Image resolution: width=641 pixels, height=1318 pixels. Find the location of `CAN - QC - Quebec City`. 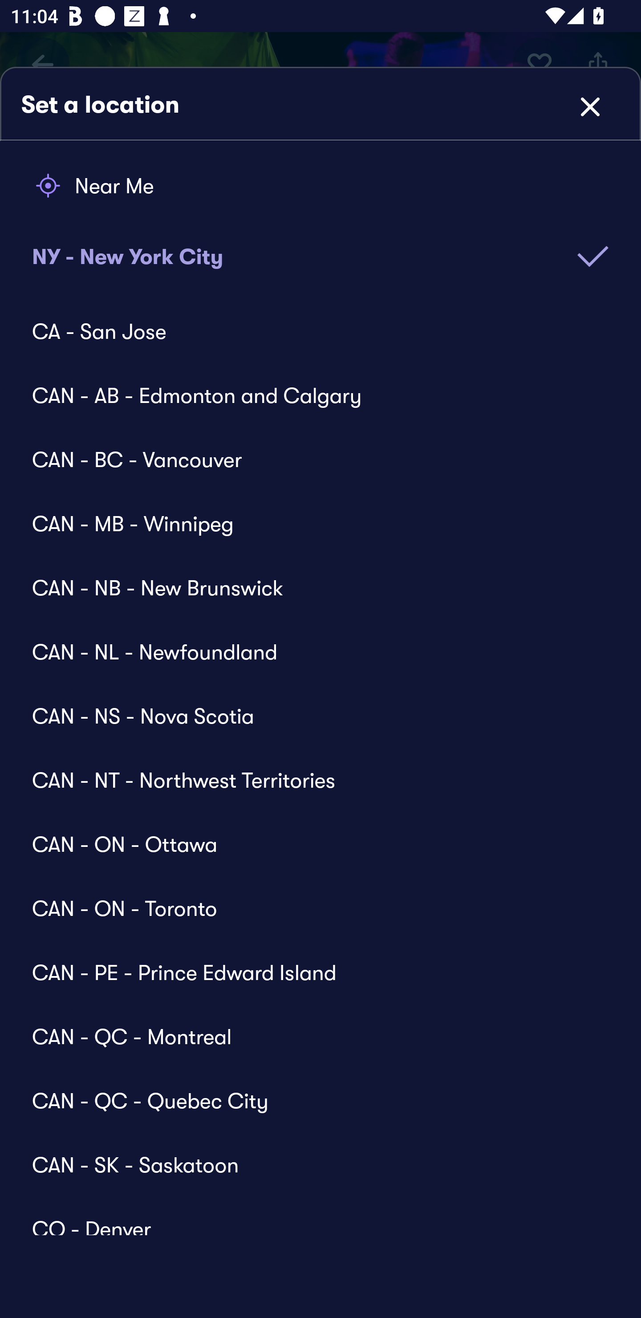

CAN - QC - Quebec City is located at coordinates (310, 1100).